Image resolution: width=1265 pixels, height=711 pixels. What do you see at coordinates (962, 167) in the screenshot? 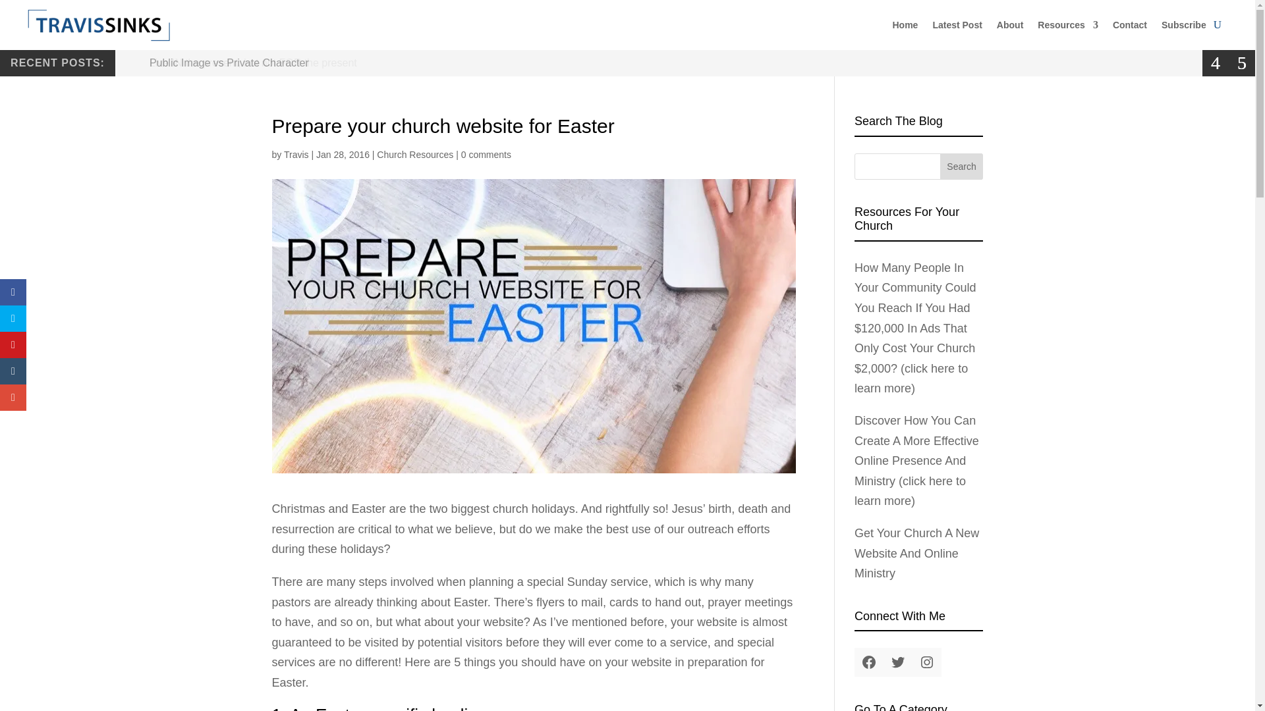
I see `Search` at bounding box center [962, 167].